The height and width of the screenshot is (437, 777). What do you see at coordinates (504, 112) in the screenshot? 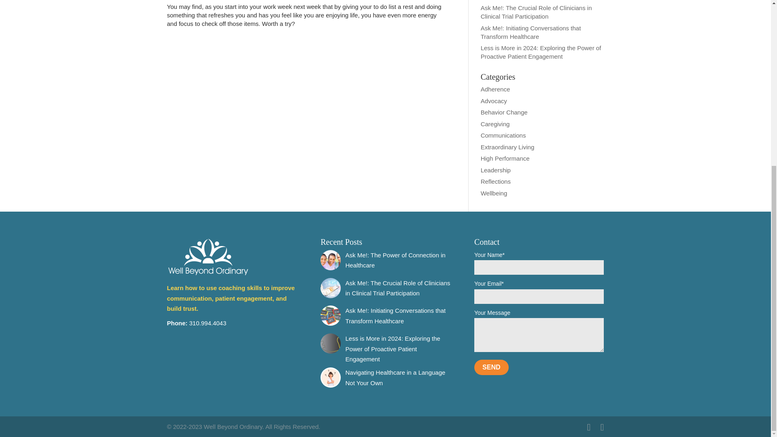
I see `Behavior Change` at bounding box center [504, 112].